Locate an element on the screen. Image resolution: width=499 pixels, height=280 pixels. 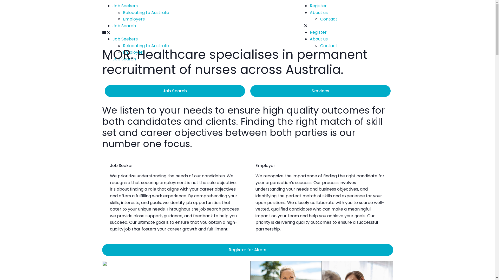
Register for Alerts is located at coordinates (247, 250).